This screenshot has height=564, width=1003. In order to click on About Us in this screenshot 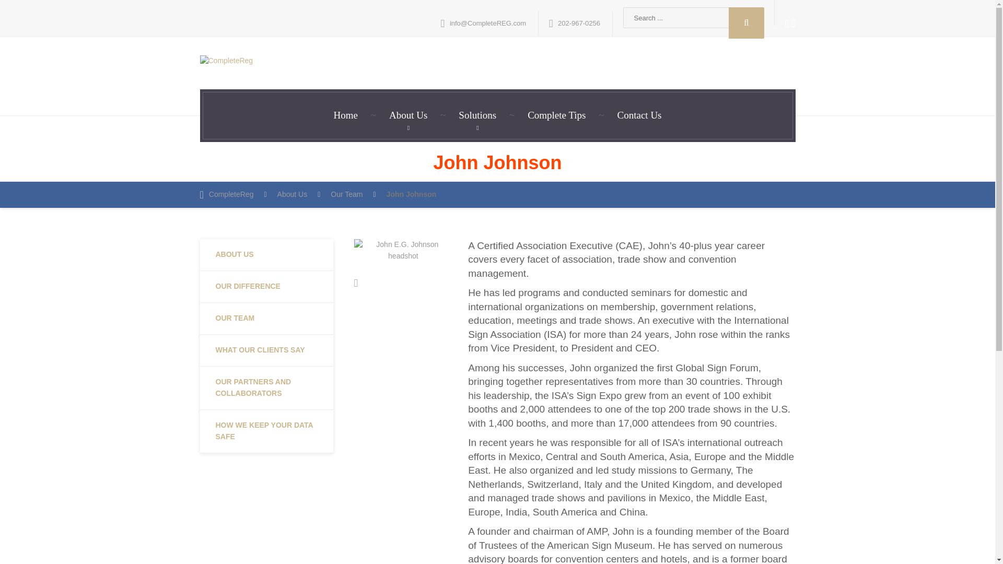, I will do `click(408, 115)`.